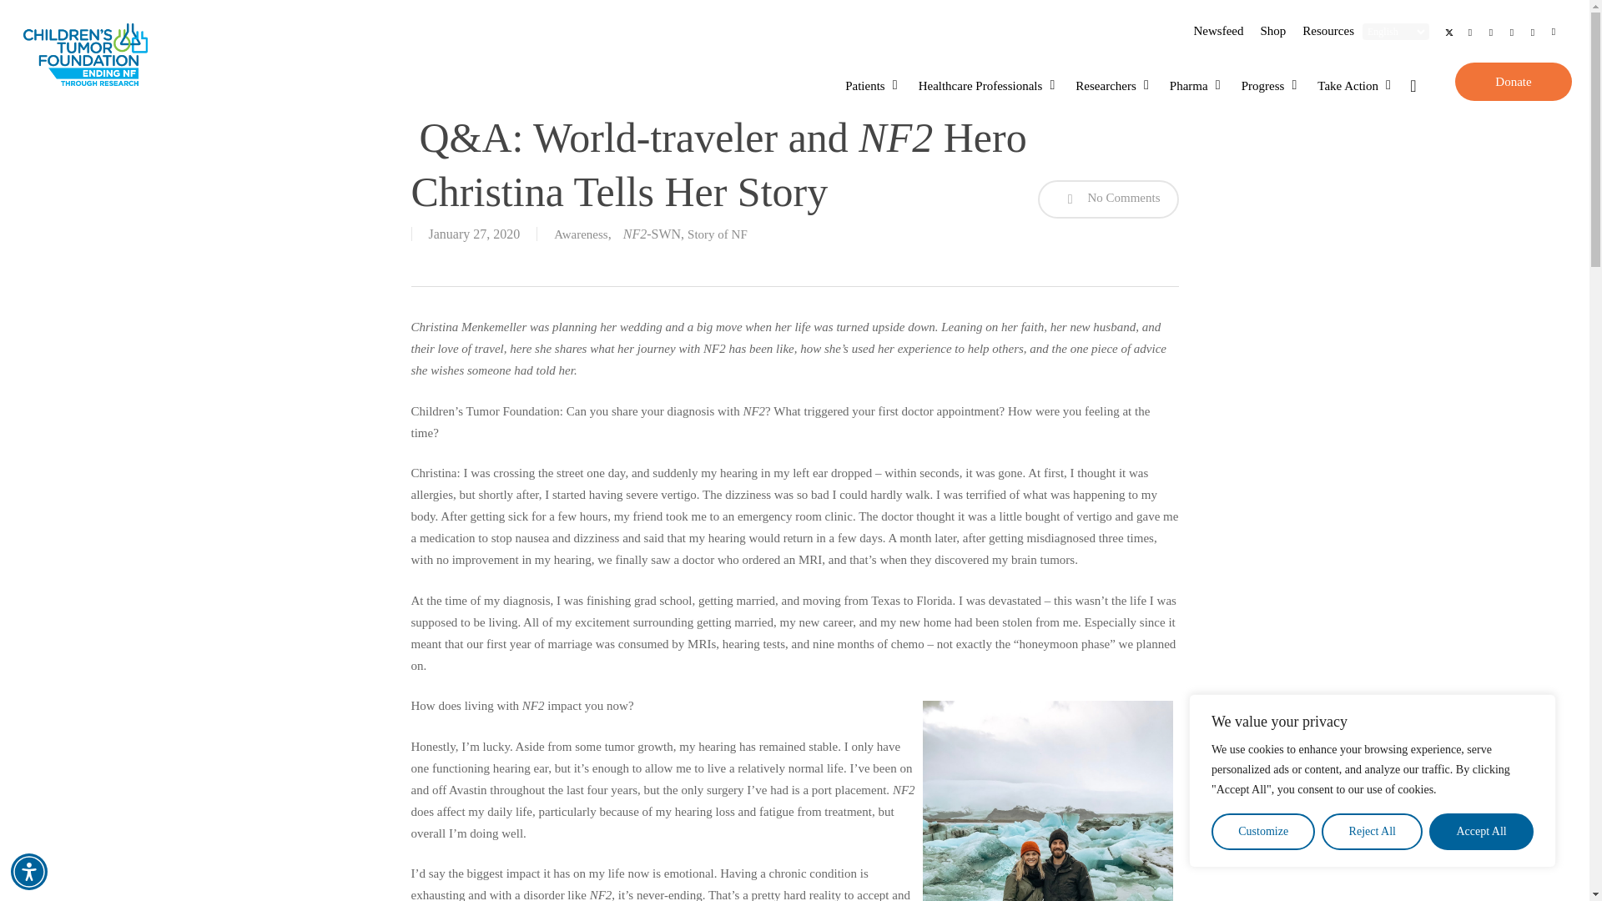 The image size is (1602, 901). What do you see at coordinates (1533, 32) in the screenshot?
I see `instagram` at bounding box center [1533, 32].